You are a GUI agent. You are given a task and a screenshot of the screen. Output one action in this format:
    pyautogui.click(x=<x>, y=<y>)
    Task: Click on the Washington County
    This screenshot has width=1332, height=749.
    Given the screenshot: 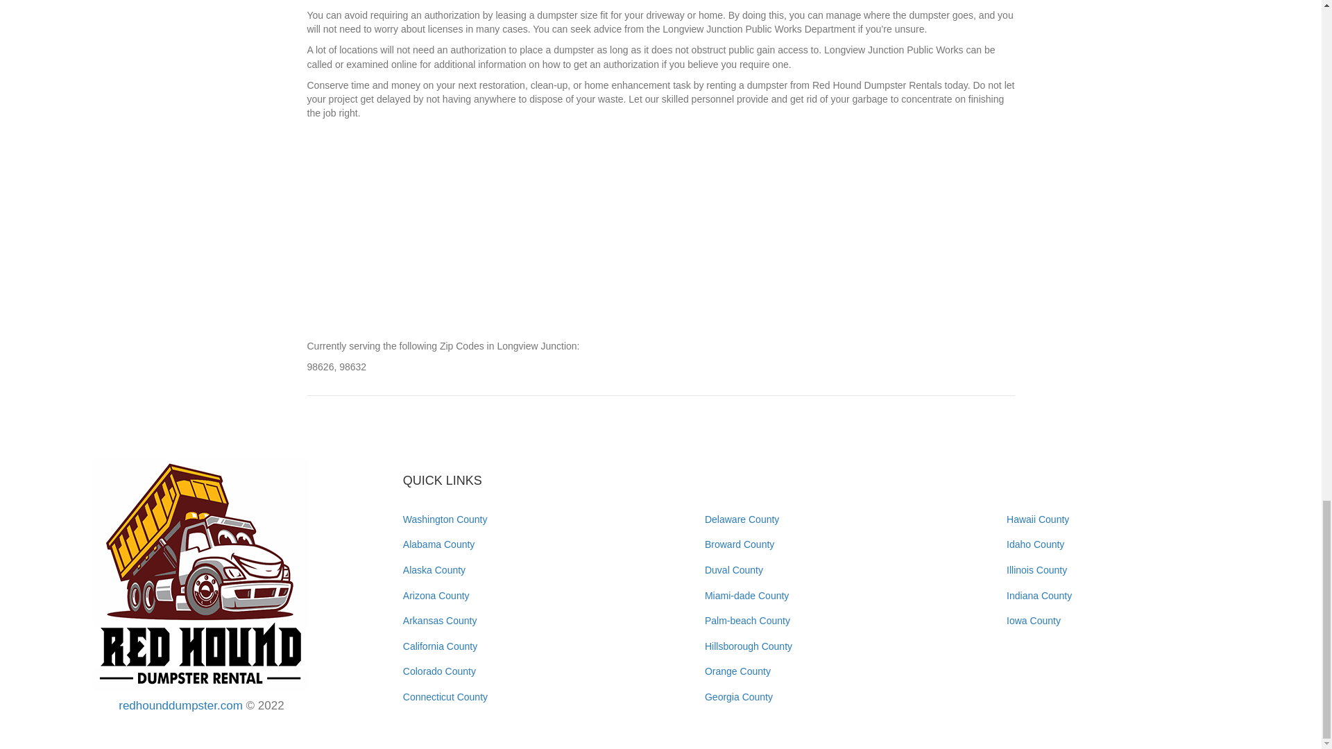 What is the action you would take?
    pyautogui.click(x=445, y=519)
    